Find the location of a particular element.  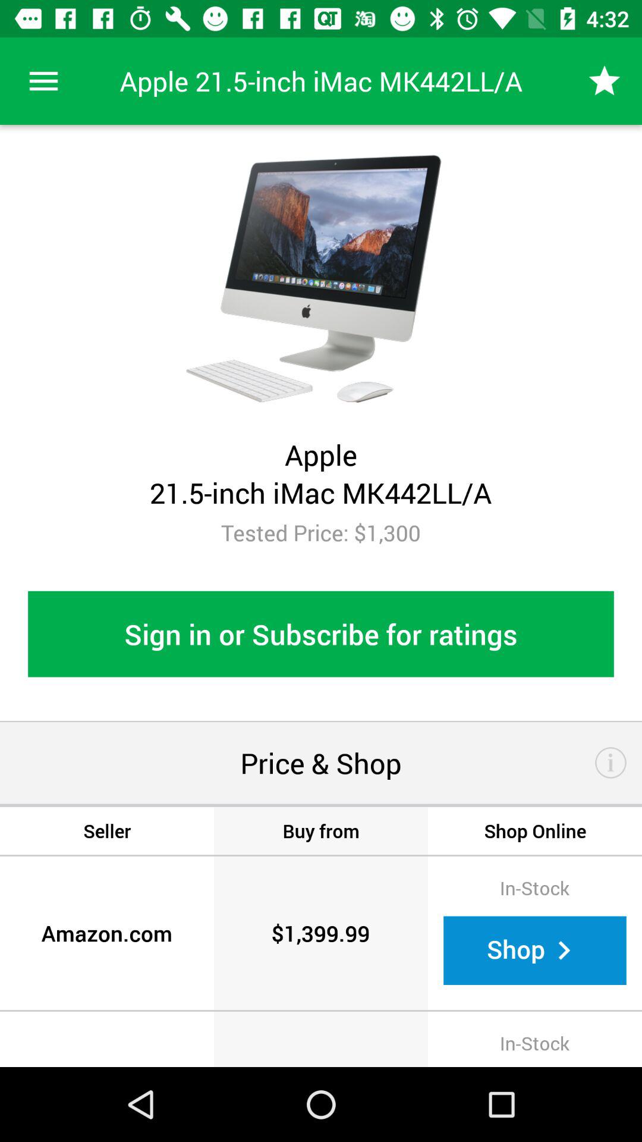

turn off the icon next to the apple 21 5 item is located at coordinates (604, 81).